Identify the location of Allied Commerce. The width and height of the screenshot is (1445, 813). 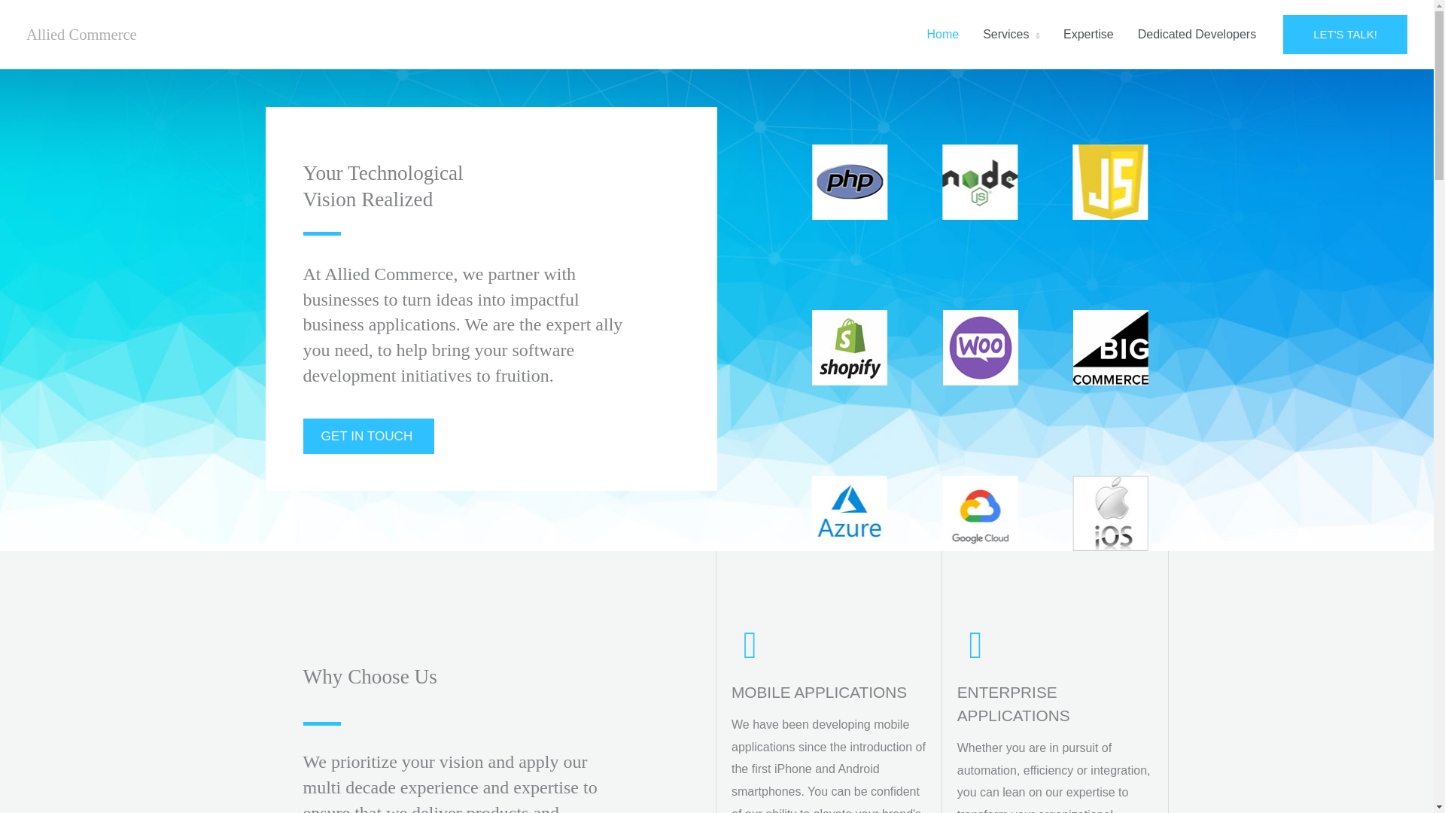
(81, 35).